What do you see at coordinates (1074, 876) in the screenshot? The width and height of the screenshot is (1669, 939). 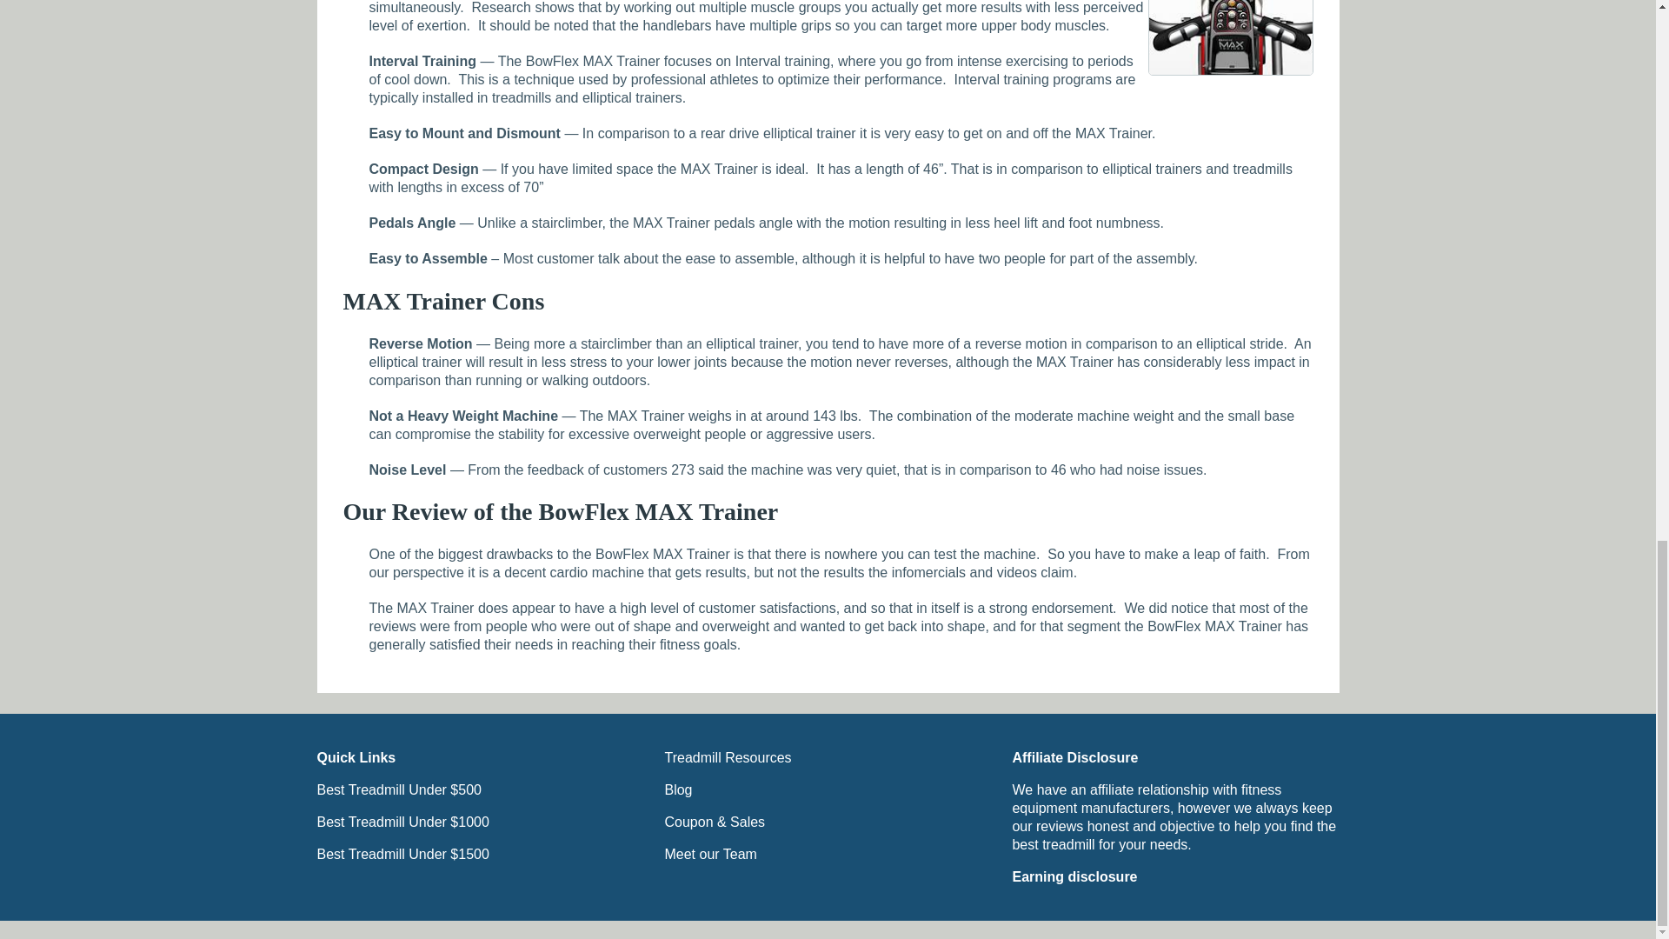 I see `Earning disclosure` at bounding box center [1074, 876].